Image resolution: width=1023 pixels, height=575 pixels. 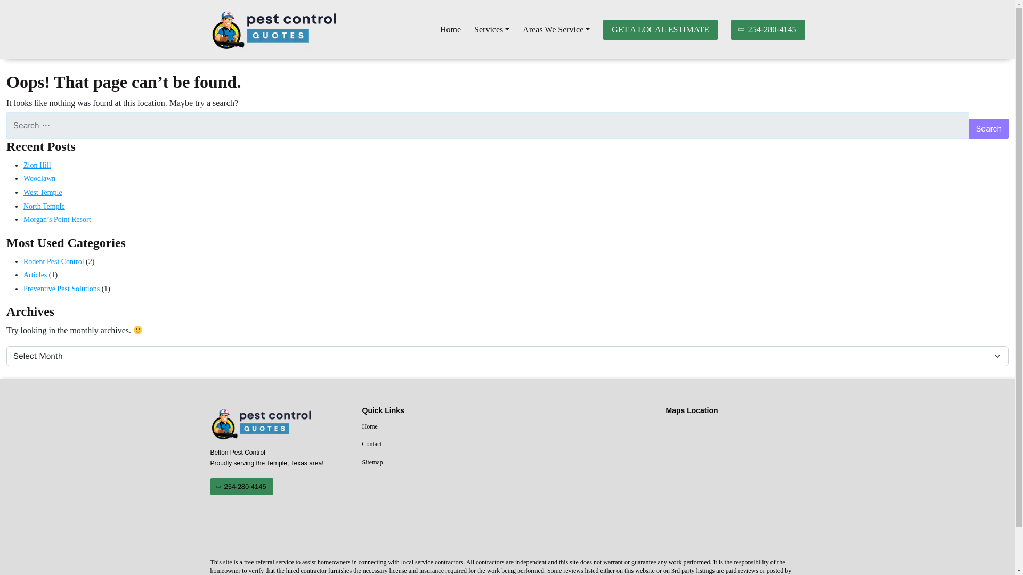 I want to click on Rodent Pest Control, so click(x=53, y=261).